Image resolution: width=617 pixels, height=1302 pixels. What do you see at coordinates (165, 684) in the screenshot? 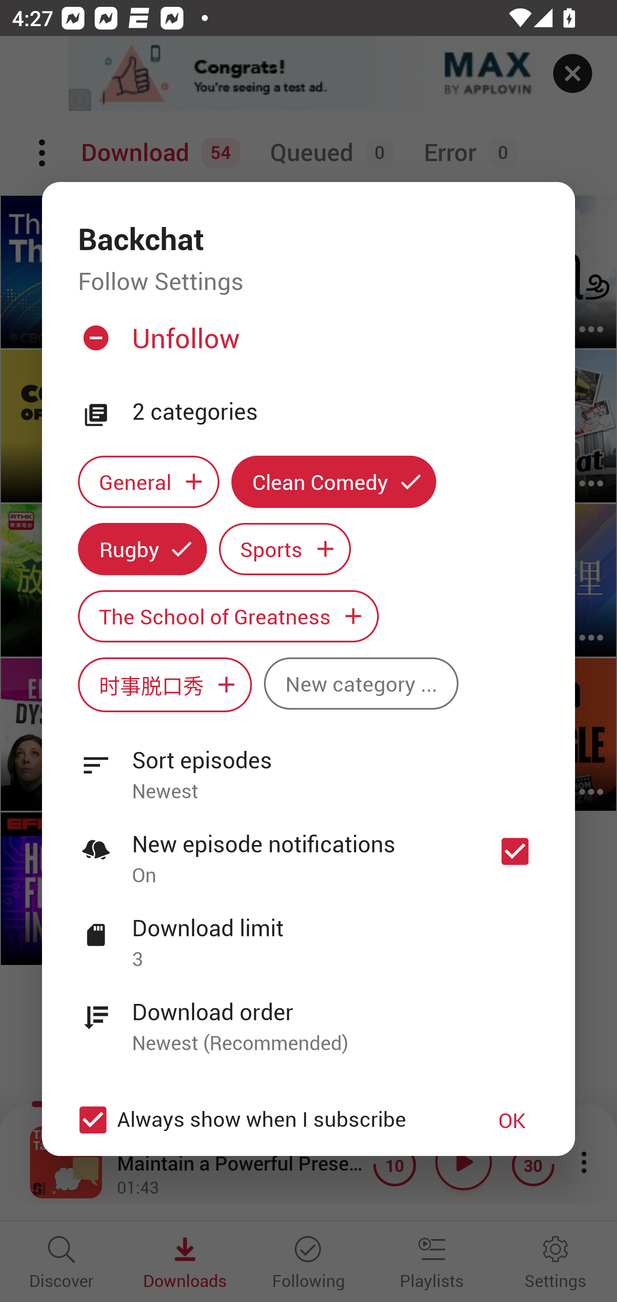
I see `时事脱口秀` at bounding box center [165, 684].